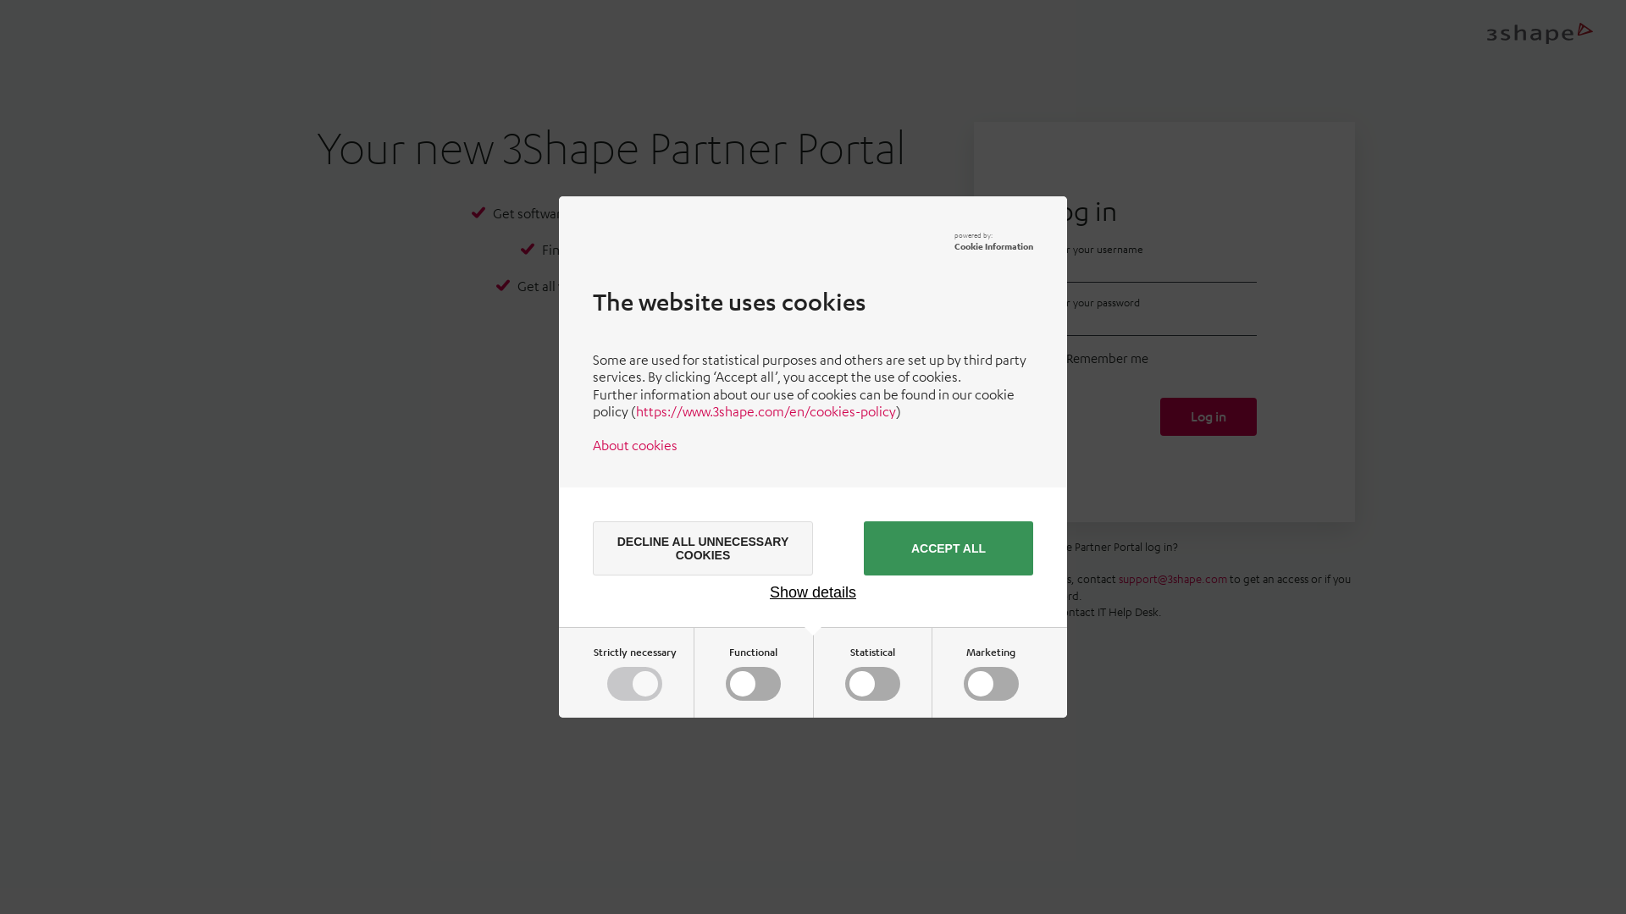 The height and width of the screenshot is (914, 1626). What do you see at coordinates (635, 445) in the screenshot?
I see `About cookies` at bounding box center [635, 445].